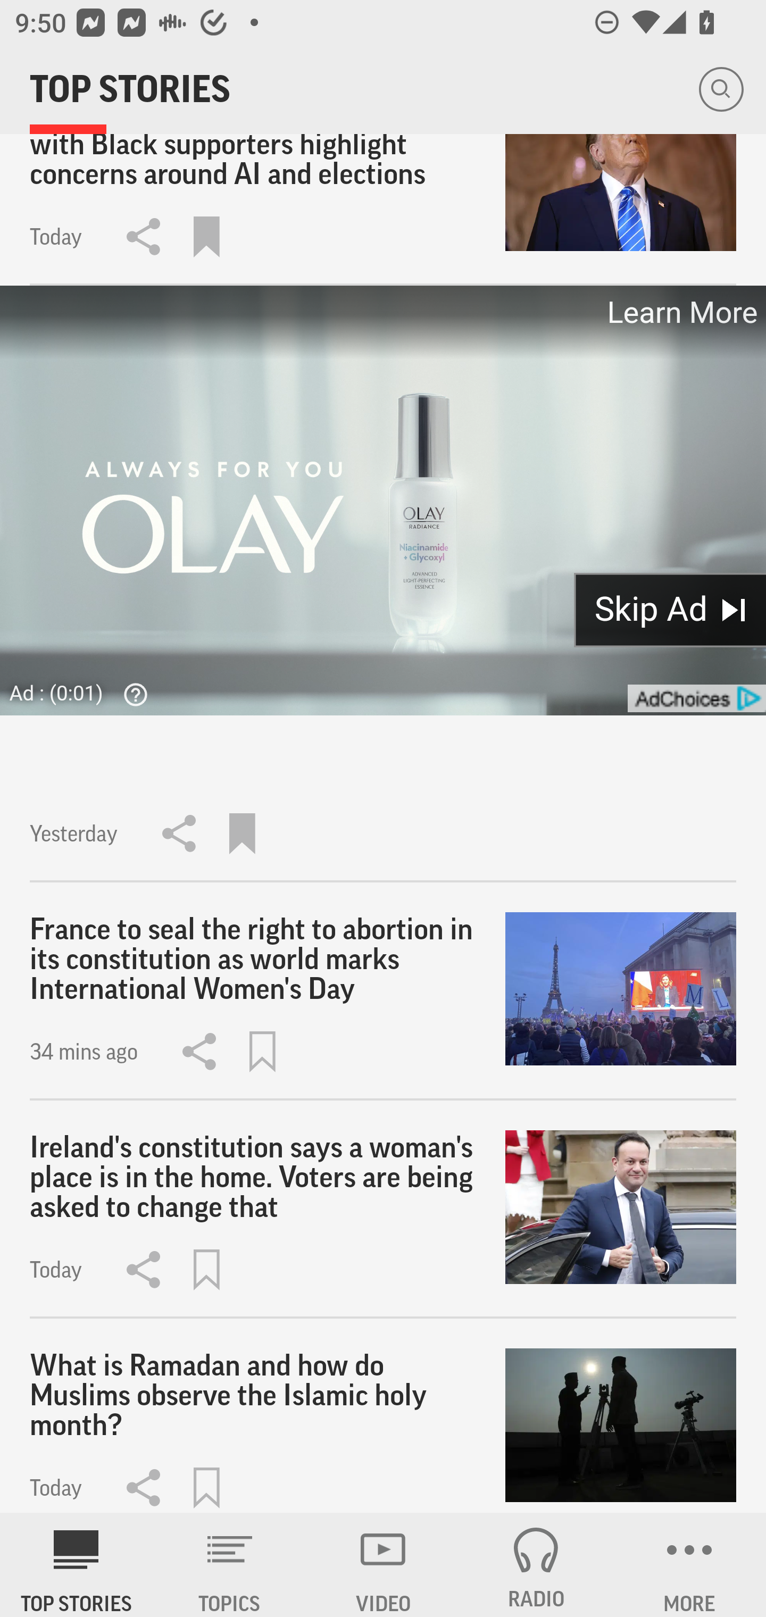 The width and height of the screenshot is (766, 1617). Describe the element at coordinates (230, 1565) in the screenshot. I see `TOPICS` at that location.